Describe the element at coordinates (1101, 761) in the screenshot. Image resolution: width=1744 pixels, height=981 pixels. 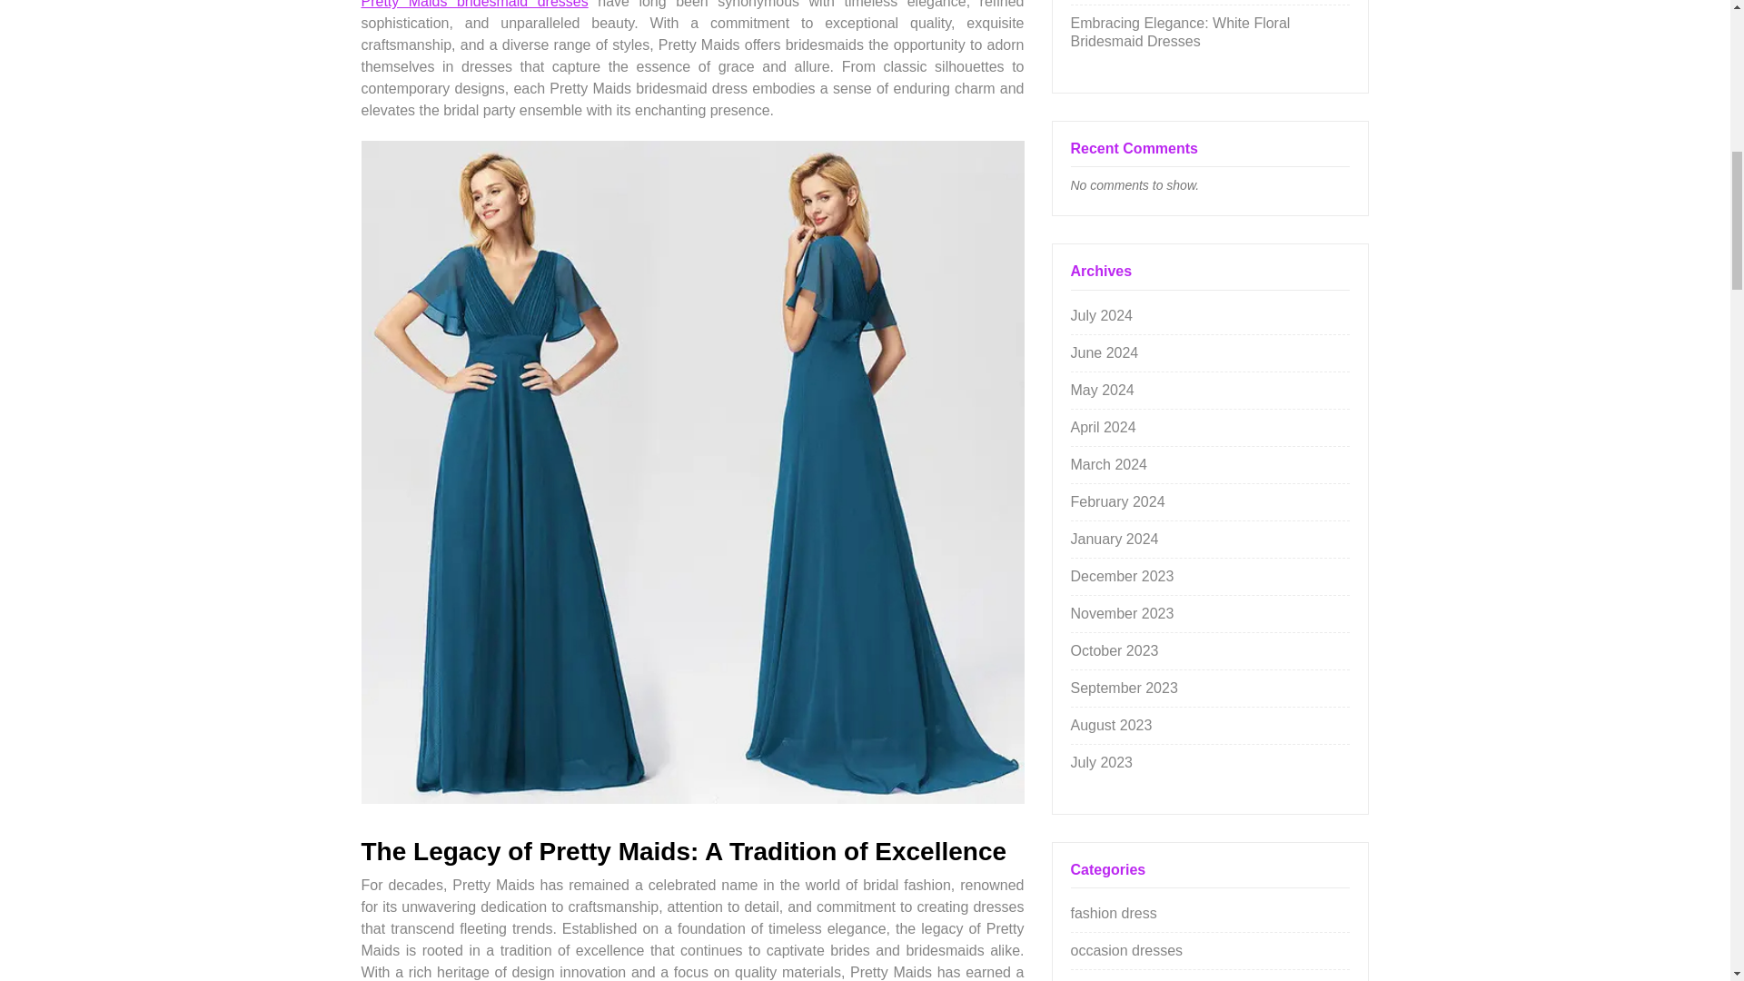
I see `July 2023` at that location.